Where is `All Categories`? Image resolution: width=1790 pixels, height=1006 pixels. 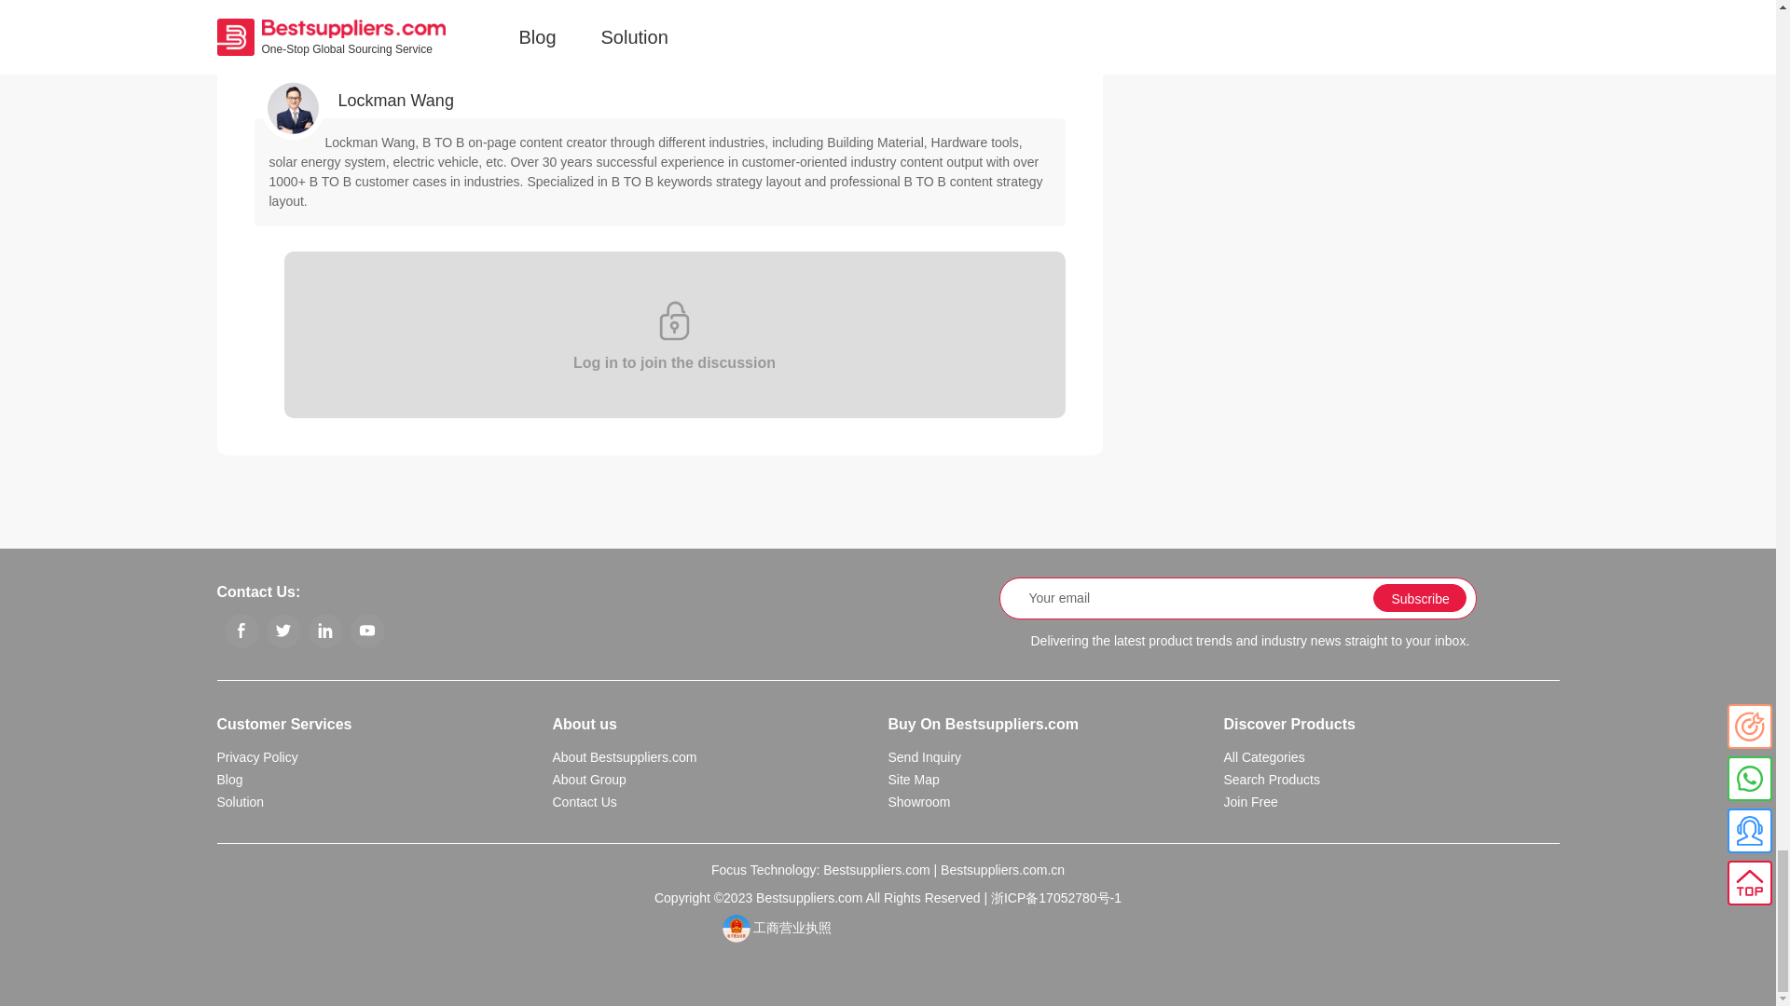 All Categories is located at coordinates (1263, 756).